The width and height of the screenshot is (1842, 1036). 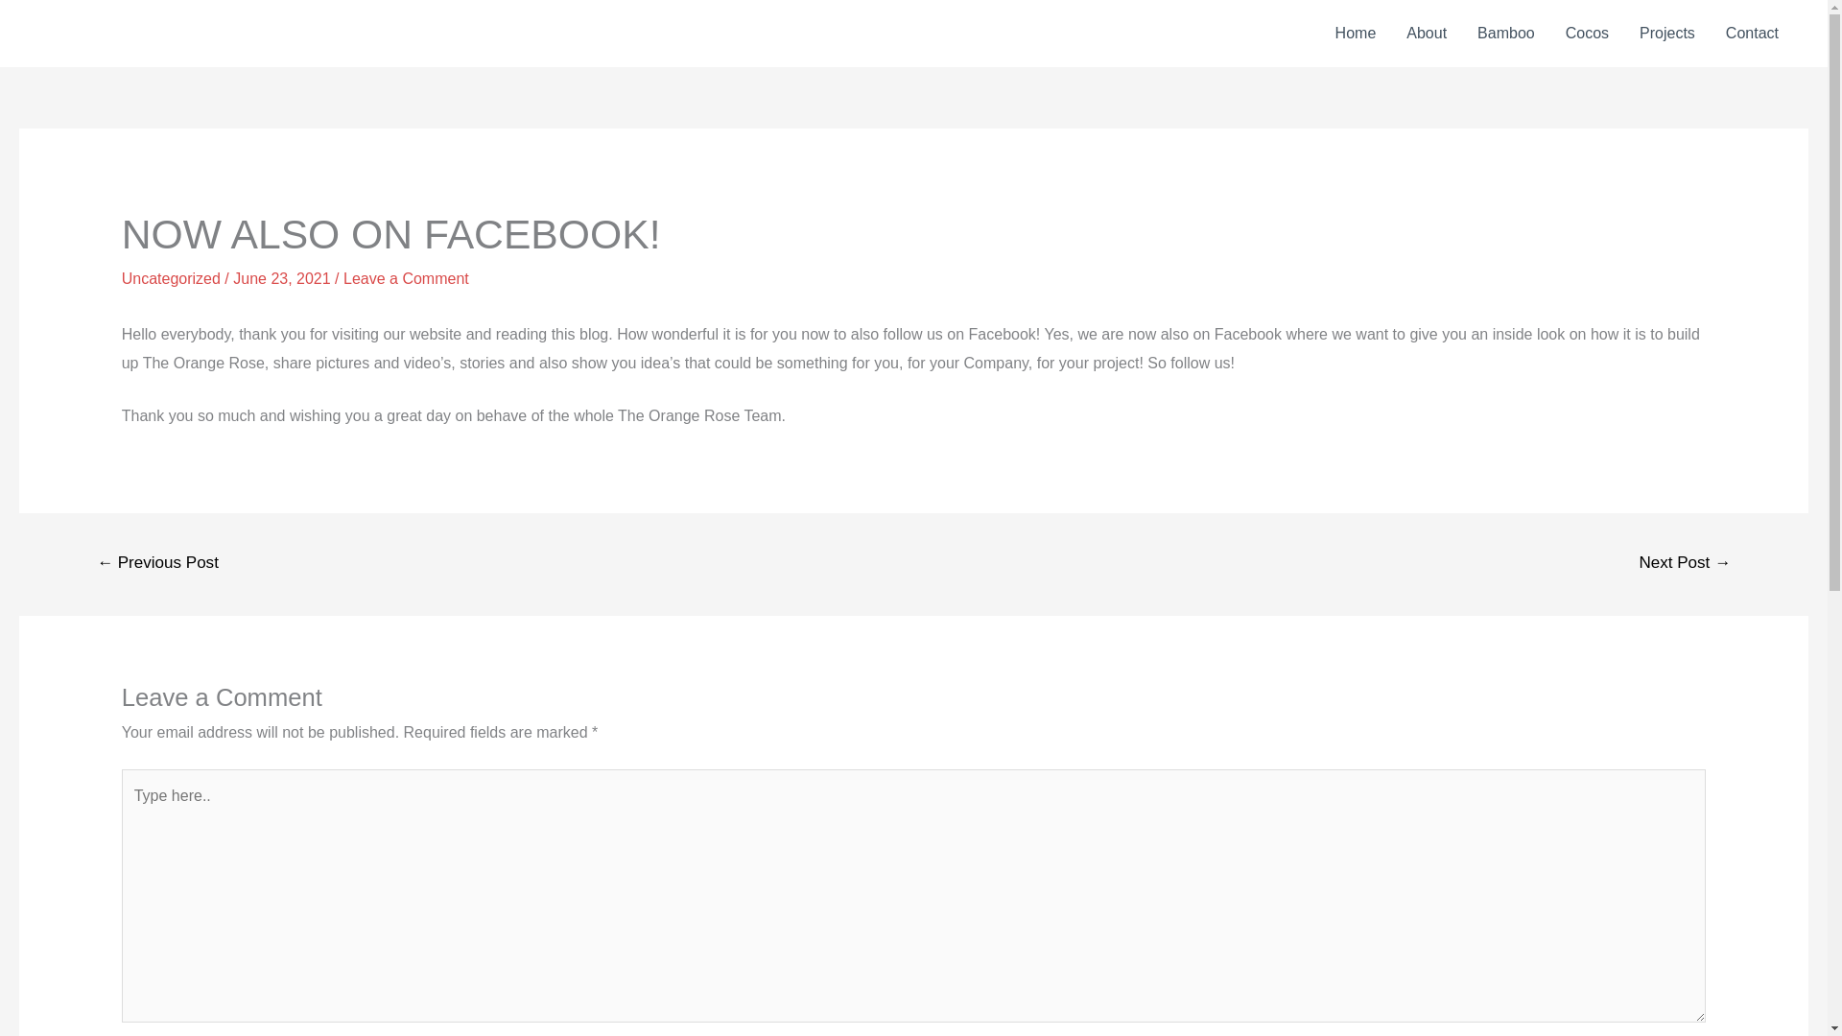 I want to click on Contact, so click(x=1752, y=34).